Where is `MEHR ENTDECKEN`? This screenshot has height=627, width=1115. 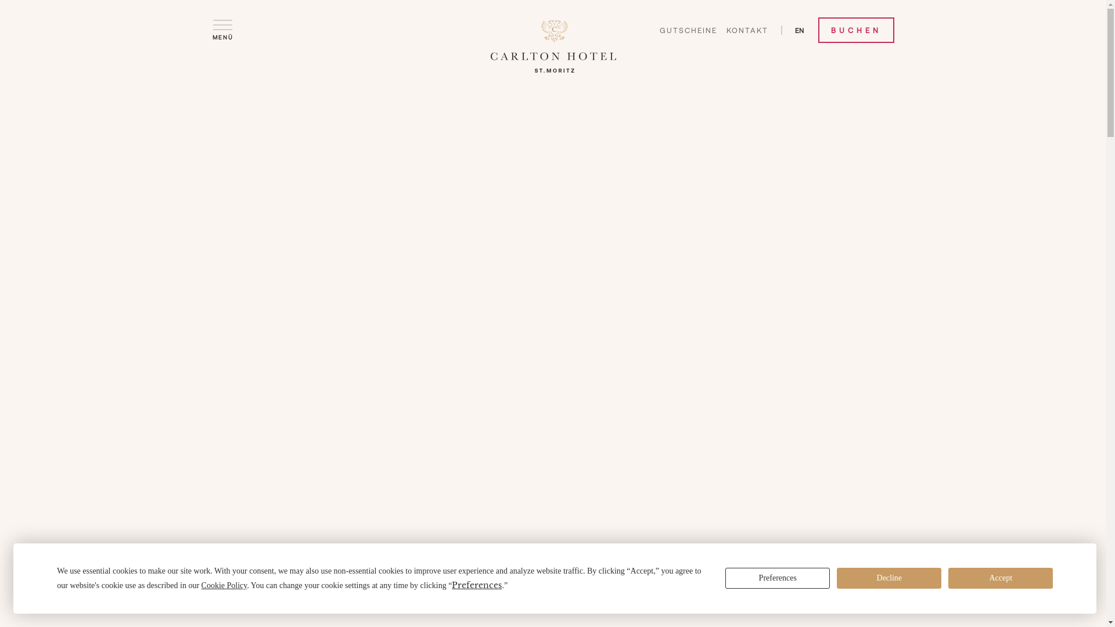
MEHR ENTDECKEN is located at coordinates (553, 606).